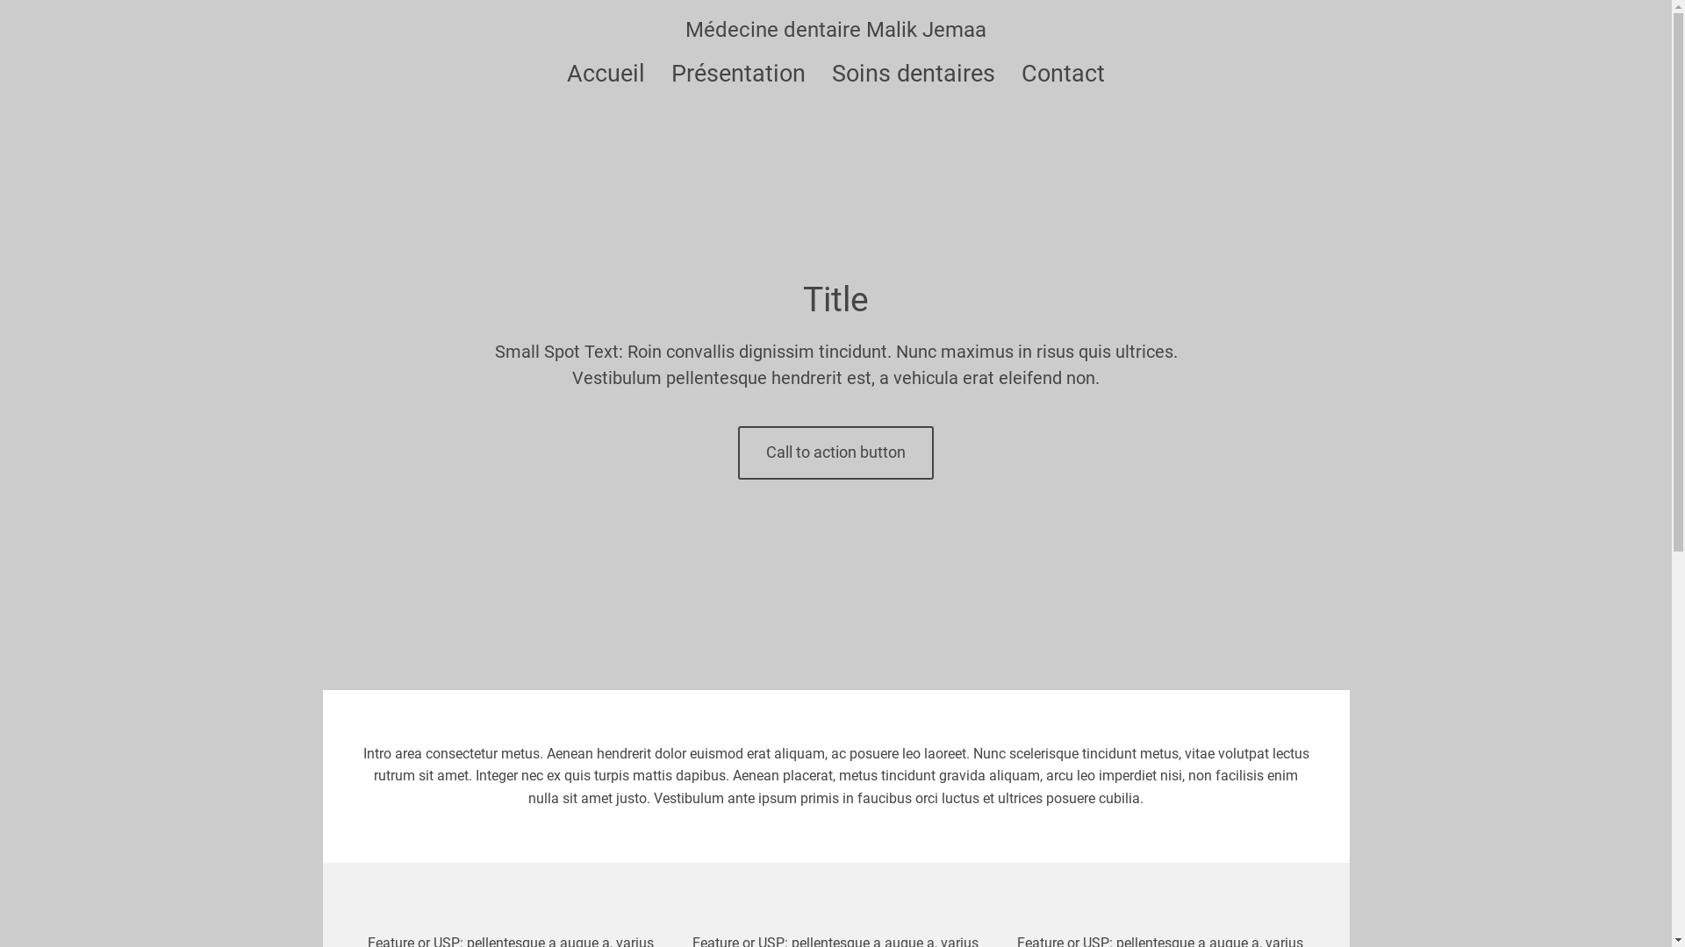  What do you see at coordinates (914, 74) in the screenshot?
I see `Soins dentaires` at bounding box center [914, 74].